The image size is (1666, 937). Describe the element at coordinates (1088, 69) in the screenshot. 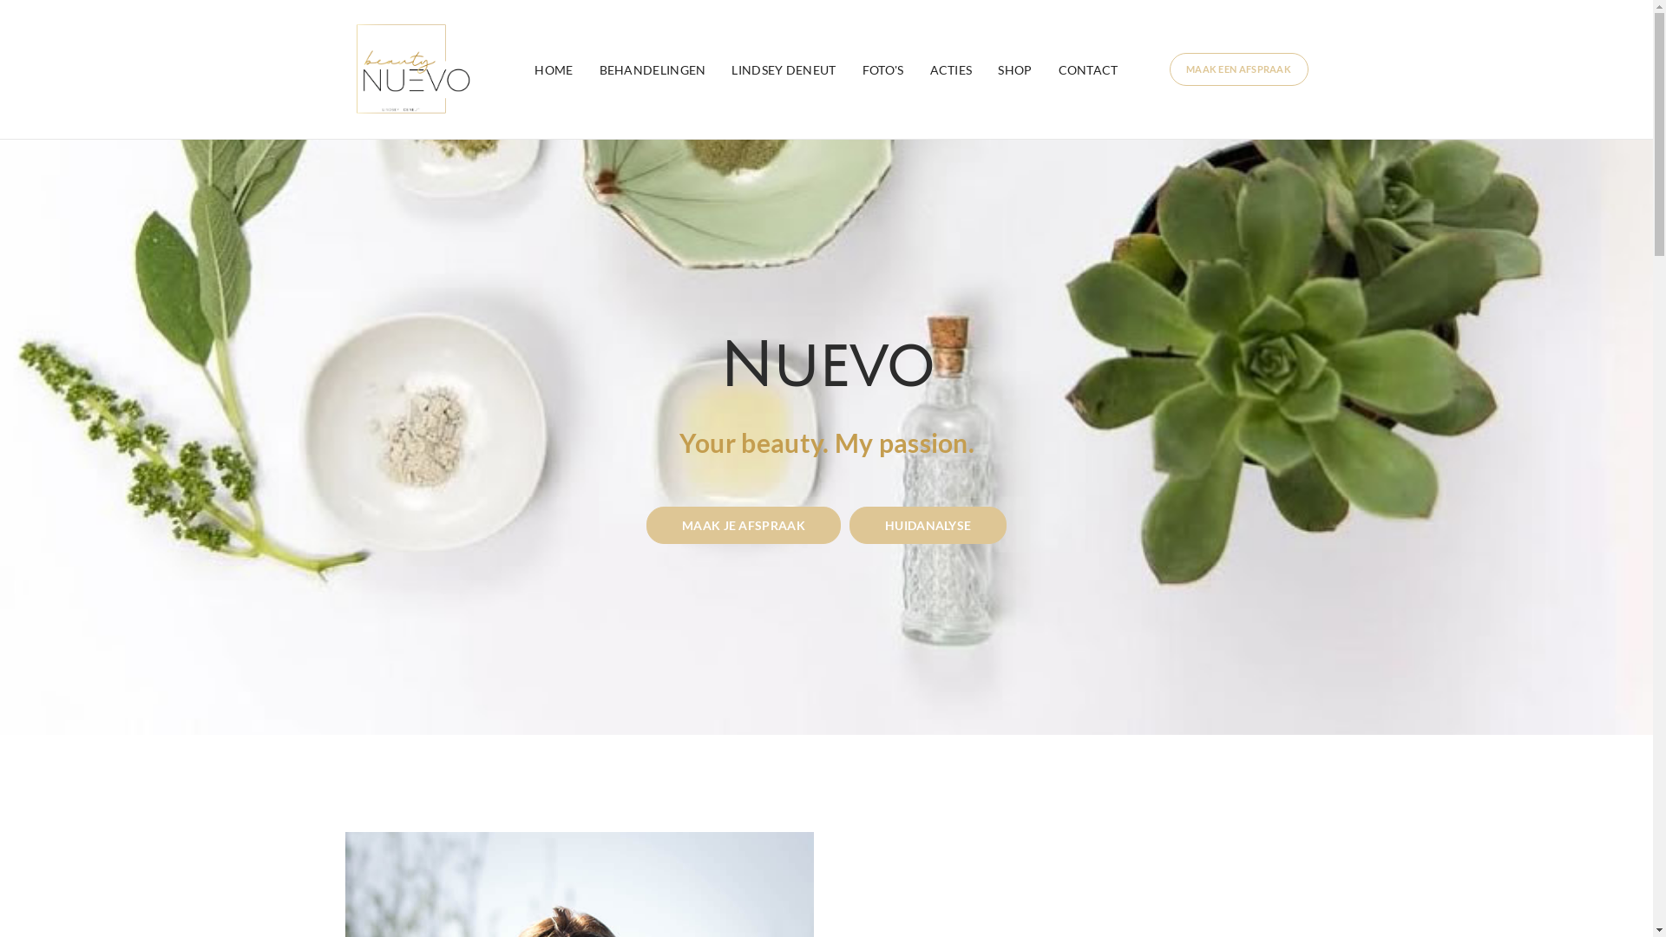

I see `CONTACT` at that location.